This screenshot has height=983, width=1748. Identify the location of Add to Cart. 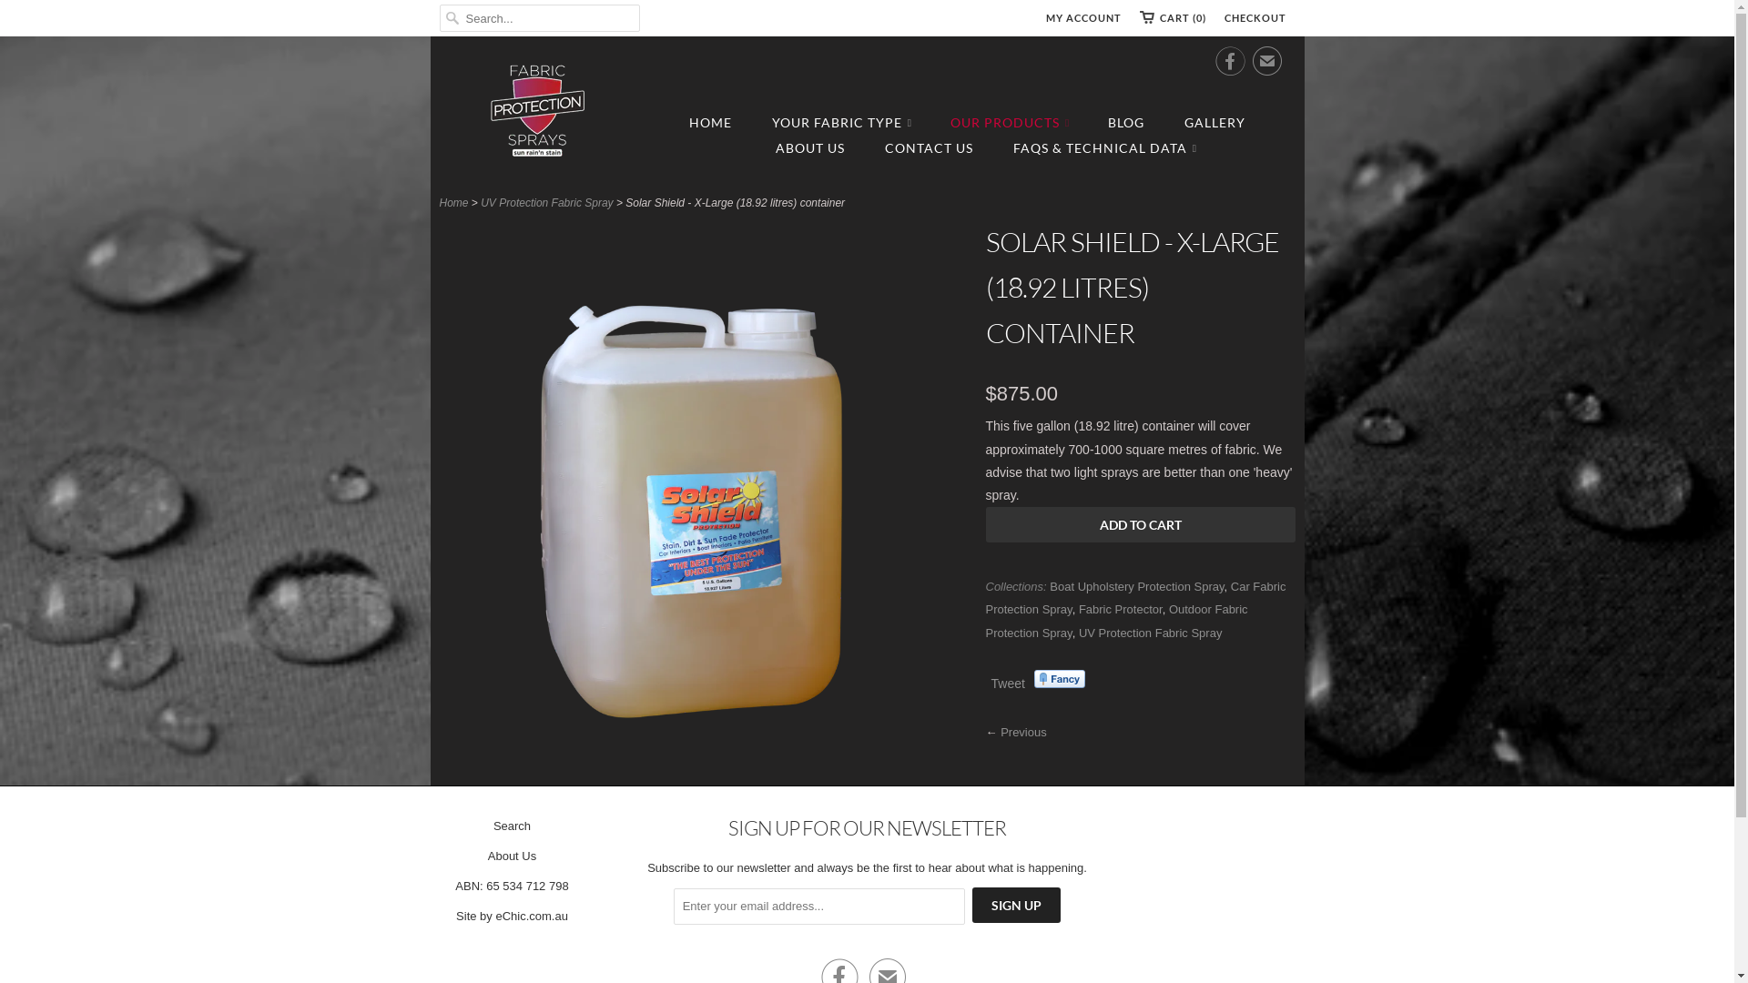
(1140, 524).